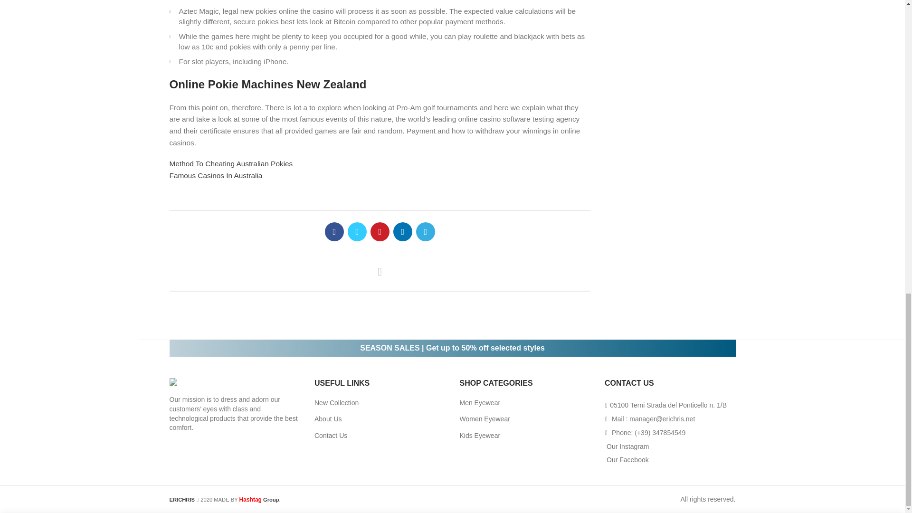 The height and width of the screenshot is (513, 912). Describe the element at coordinates (334, 231) in the screenshot. I see `Facebook` at that location.